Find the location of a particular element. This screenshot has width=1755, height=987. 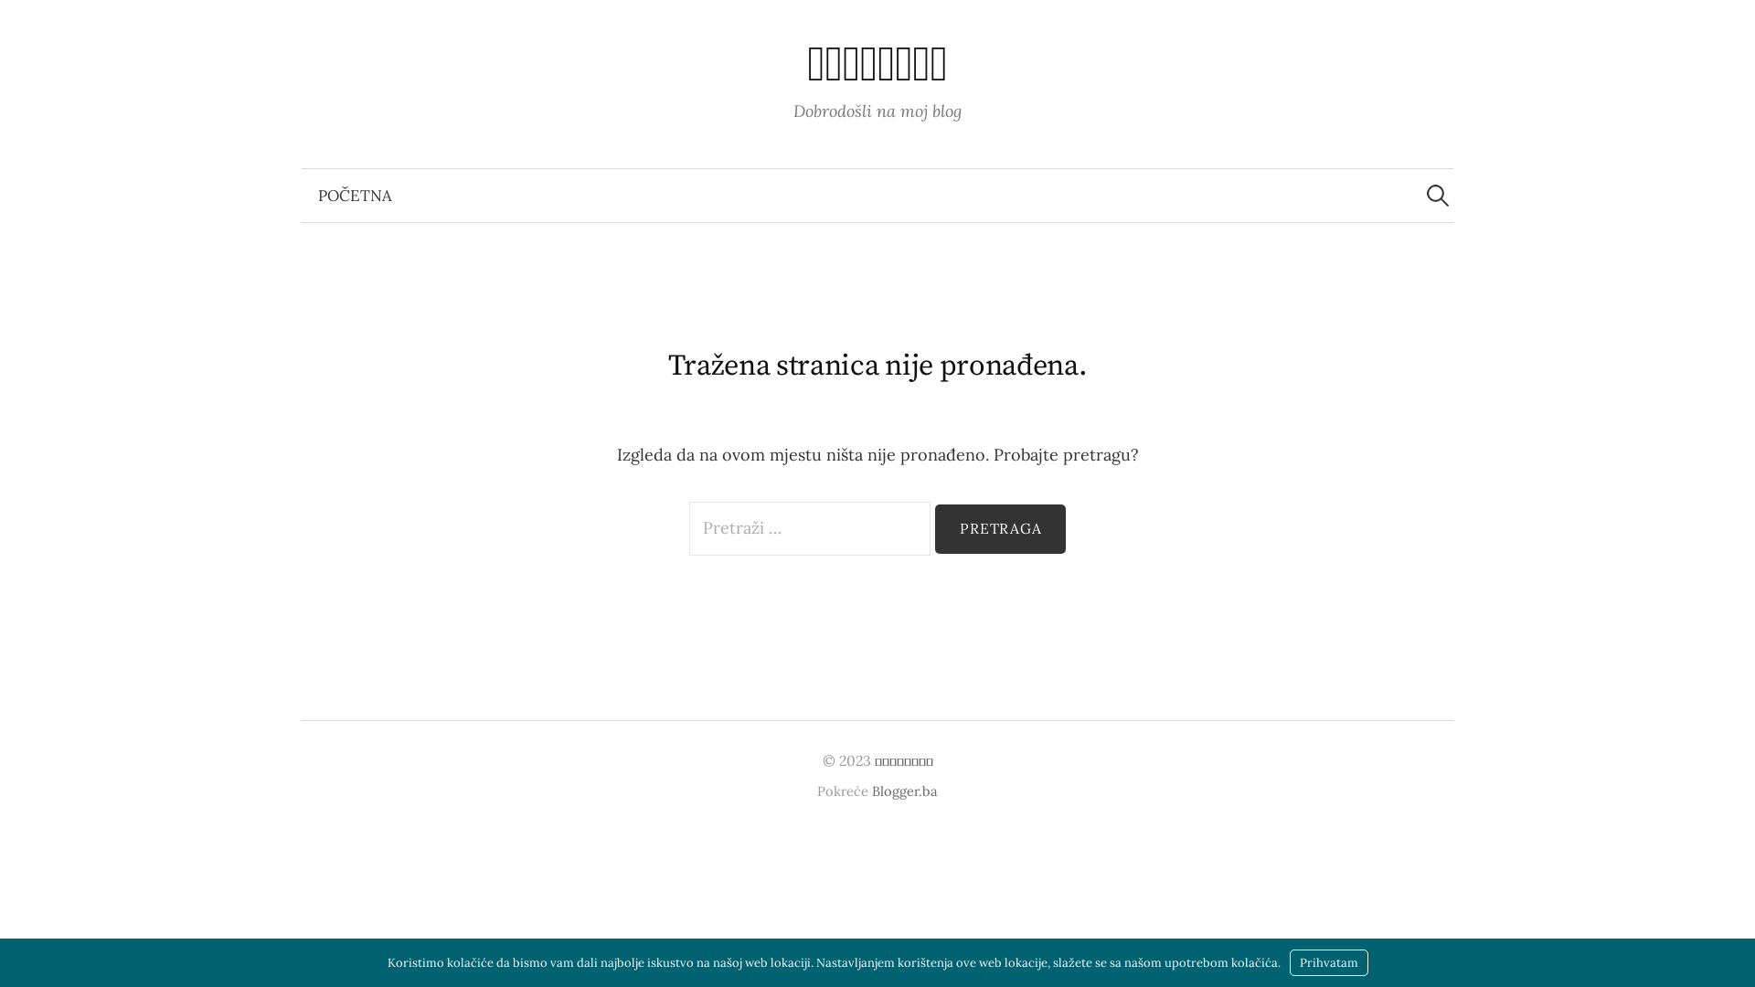

Blogger.ba is located at coordinates (905, 791).